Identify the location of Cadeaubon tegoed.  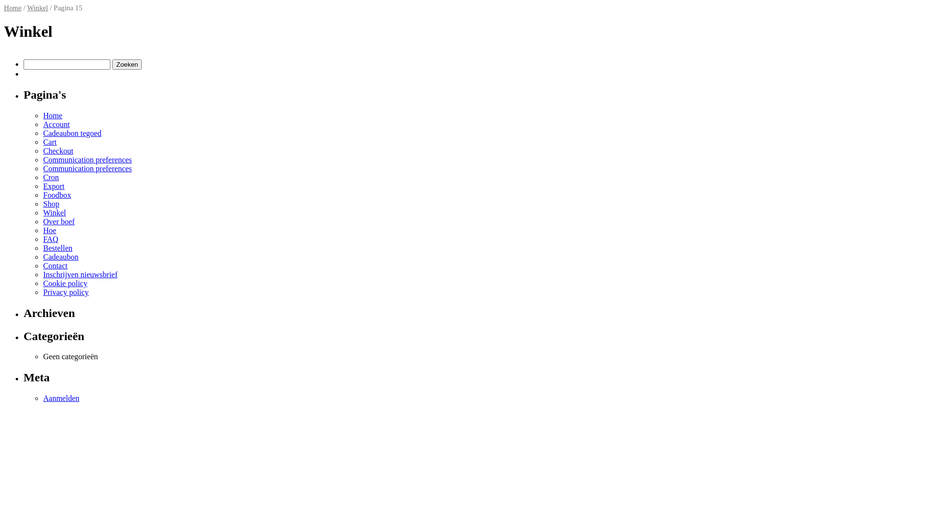
(73, 133).